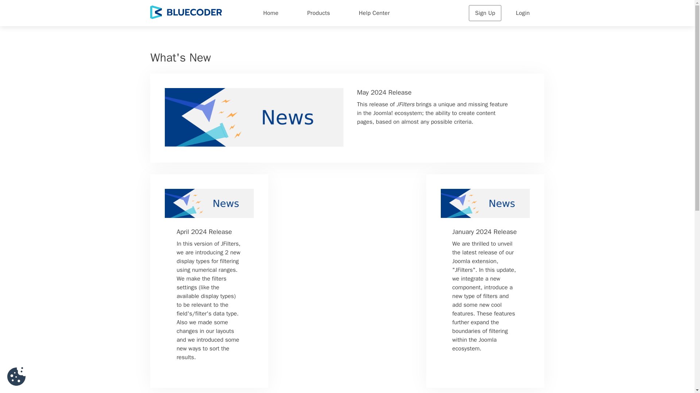 This screenshot has width=700, height=393. Describe the element at coordinates (374, 13) in the screenshot. I see `Help Center` at that location.